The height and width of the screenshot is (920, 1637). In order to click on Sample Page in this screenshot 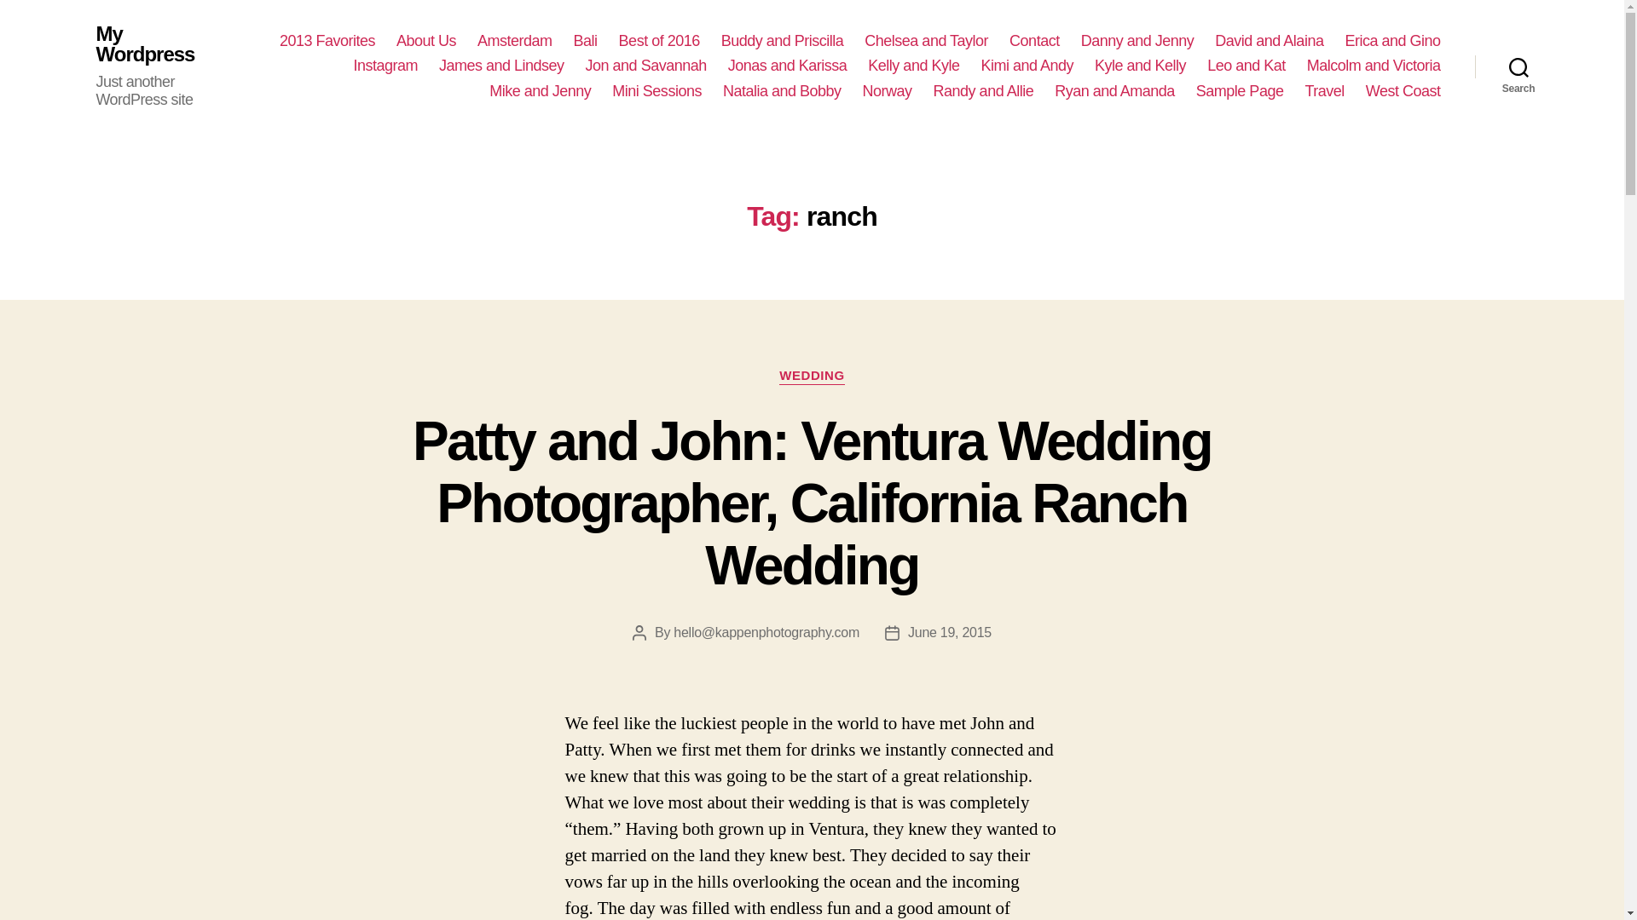, I will do `click(1240, 92)`.